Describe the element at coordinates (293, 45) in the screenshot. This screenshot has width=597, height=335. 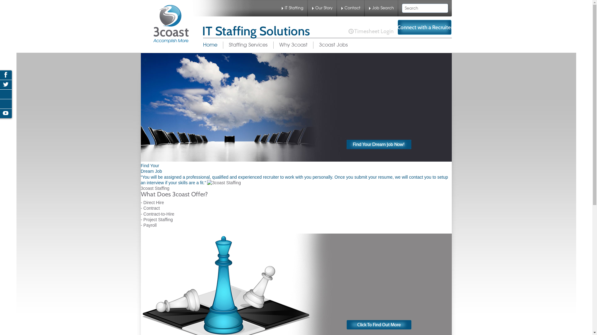
I see `Why 3coast` at that location.